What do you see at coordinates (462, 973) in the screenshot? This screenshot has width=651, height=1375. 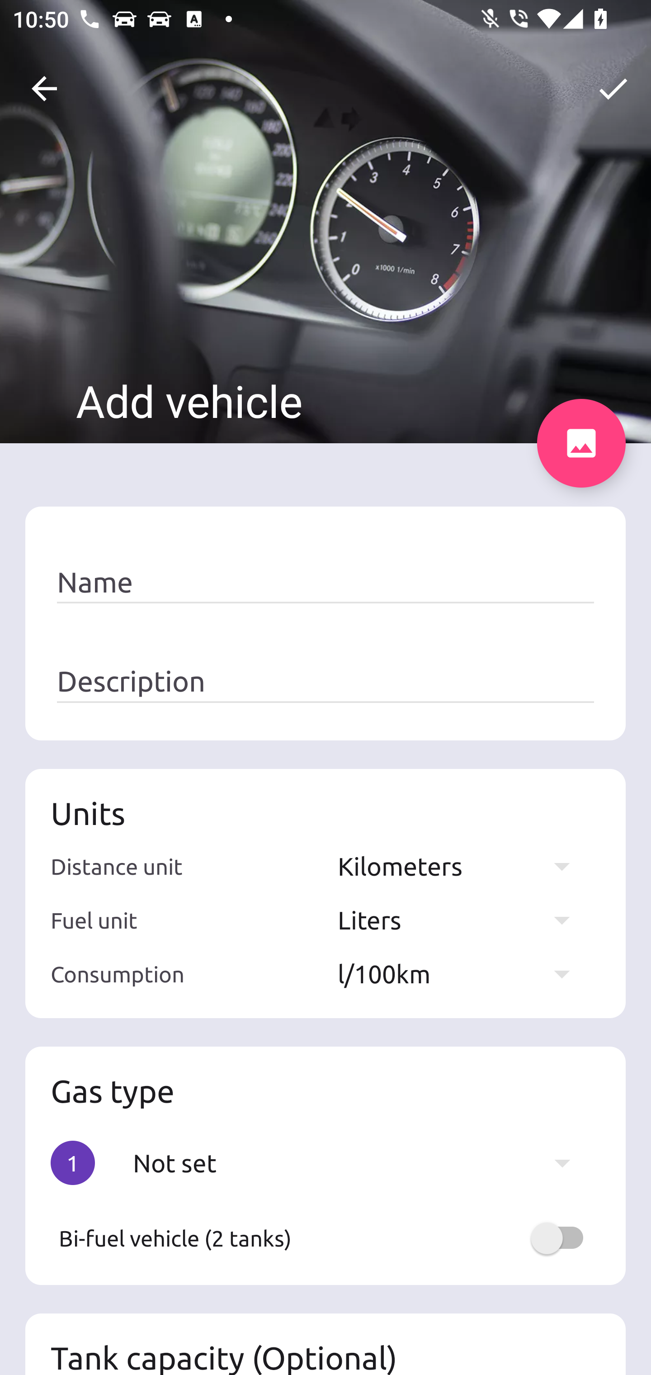 I see `l/100km` at bounding box center [462, 973].